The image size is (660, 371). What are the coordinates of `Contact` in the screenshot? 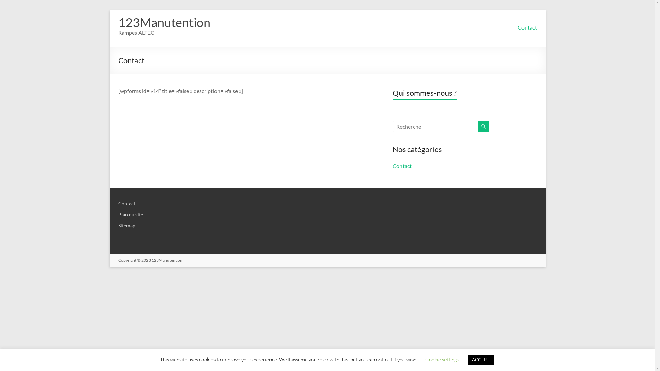 It's located at (402, 166).